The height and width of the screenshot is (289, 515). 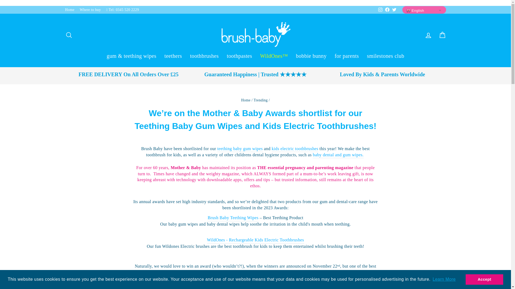 What do you see at coordinates (484, 279) in the screenshot?
I see `Accept` at bounding box center [484, 279].